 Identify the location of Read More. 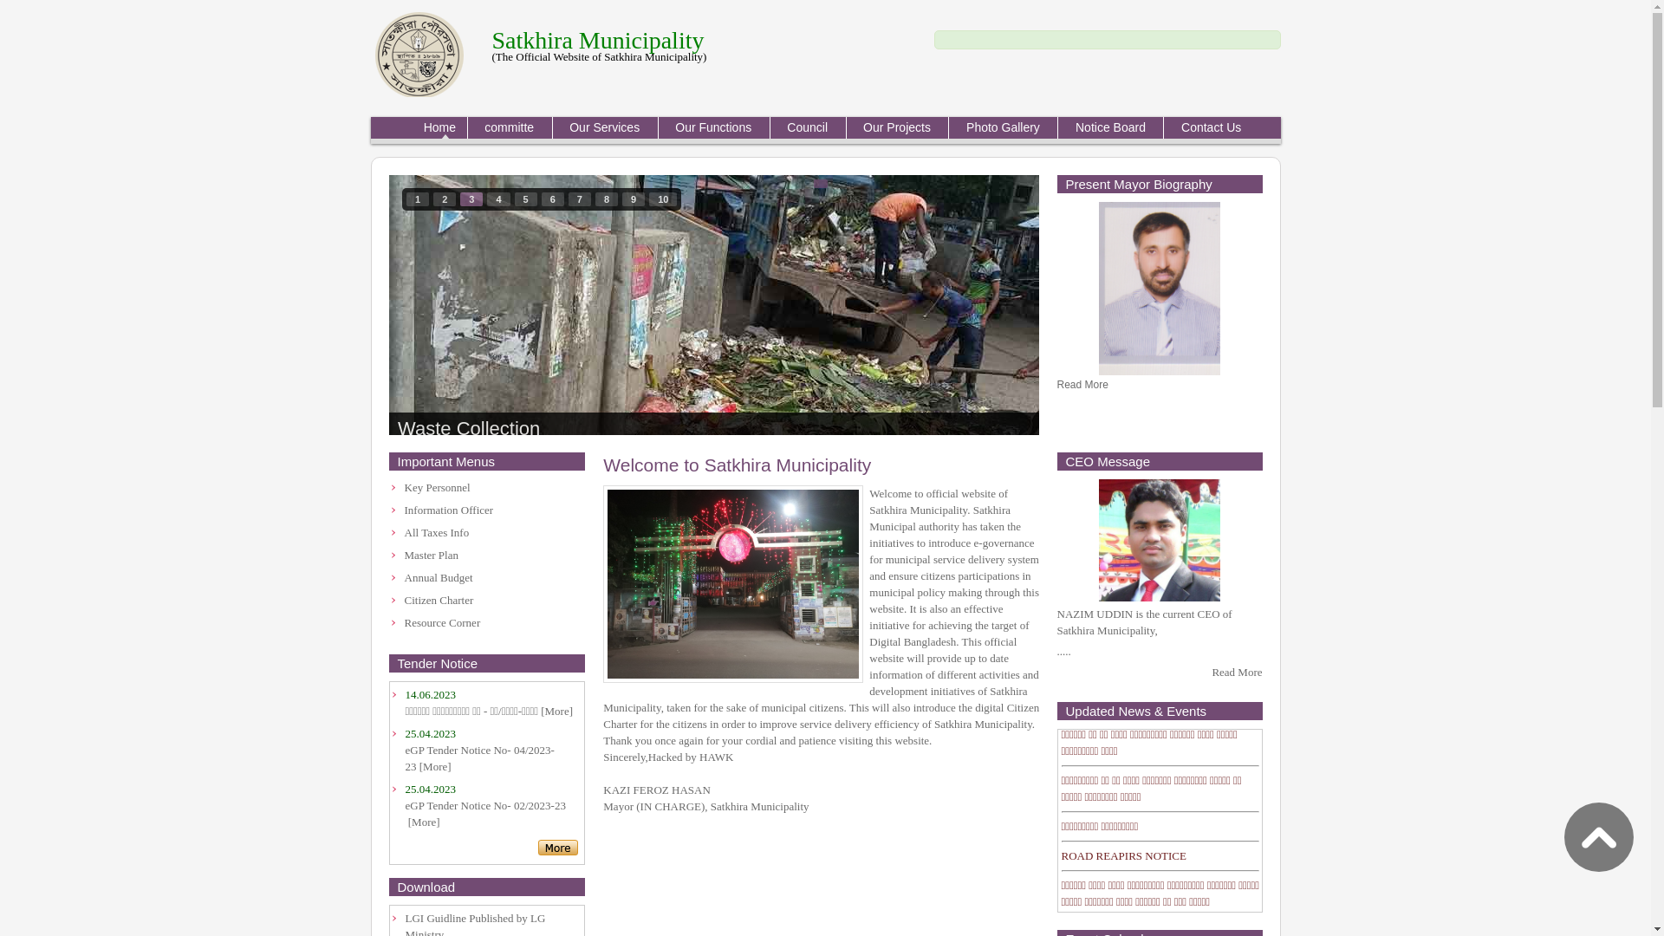
(1083, 385).